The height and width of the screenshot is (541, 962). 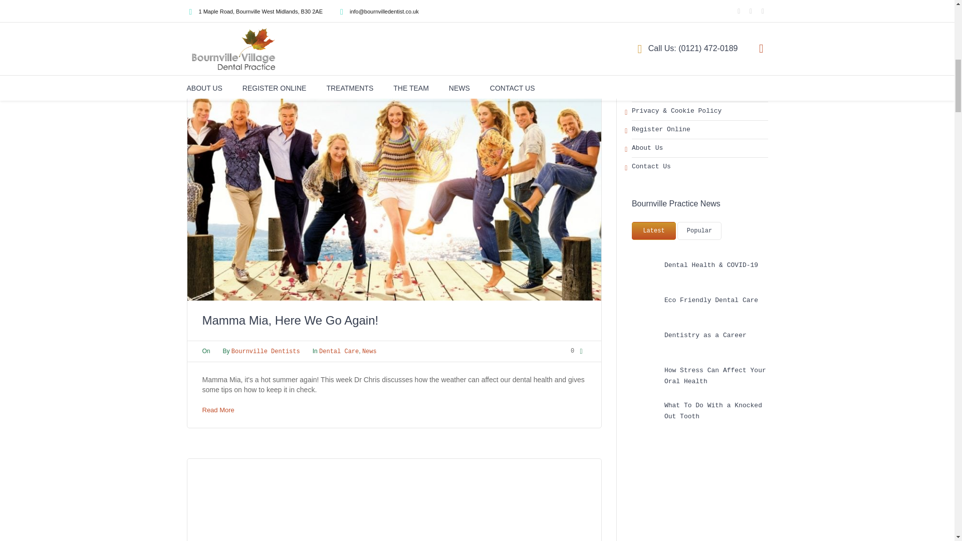 I want to click on Read More, so click(x=218, y=410).